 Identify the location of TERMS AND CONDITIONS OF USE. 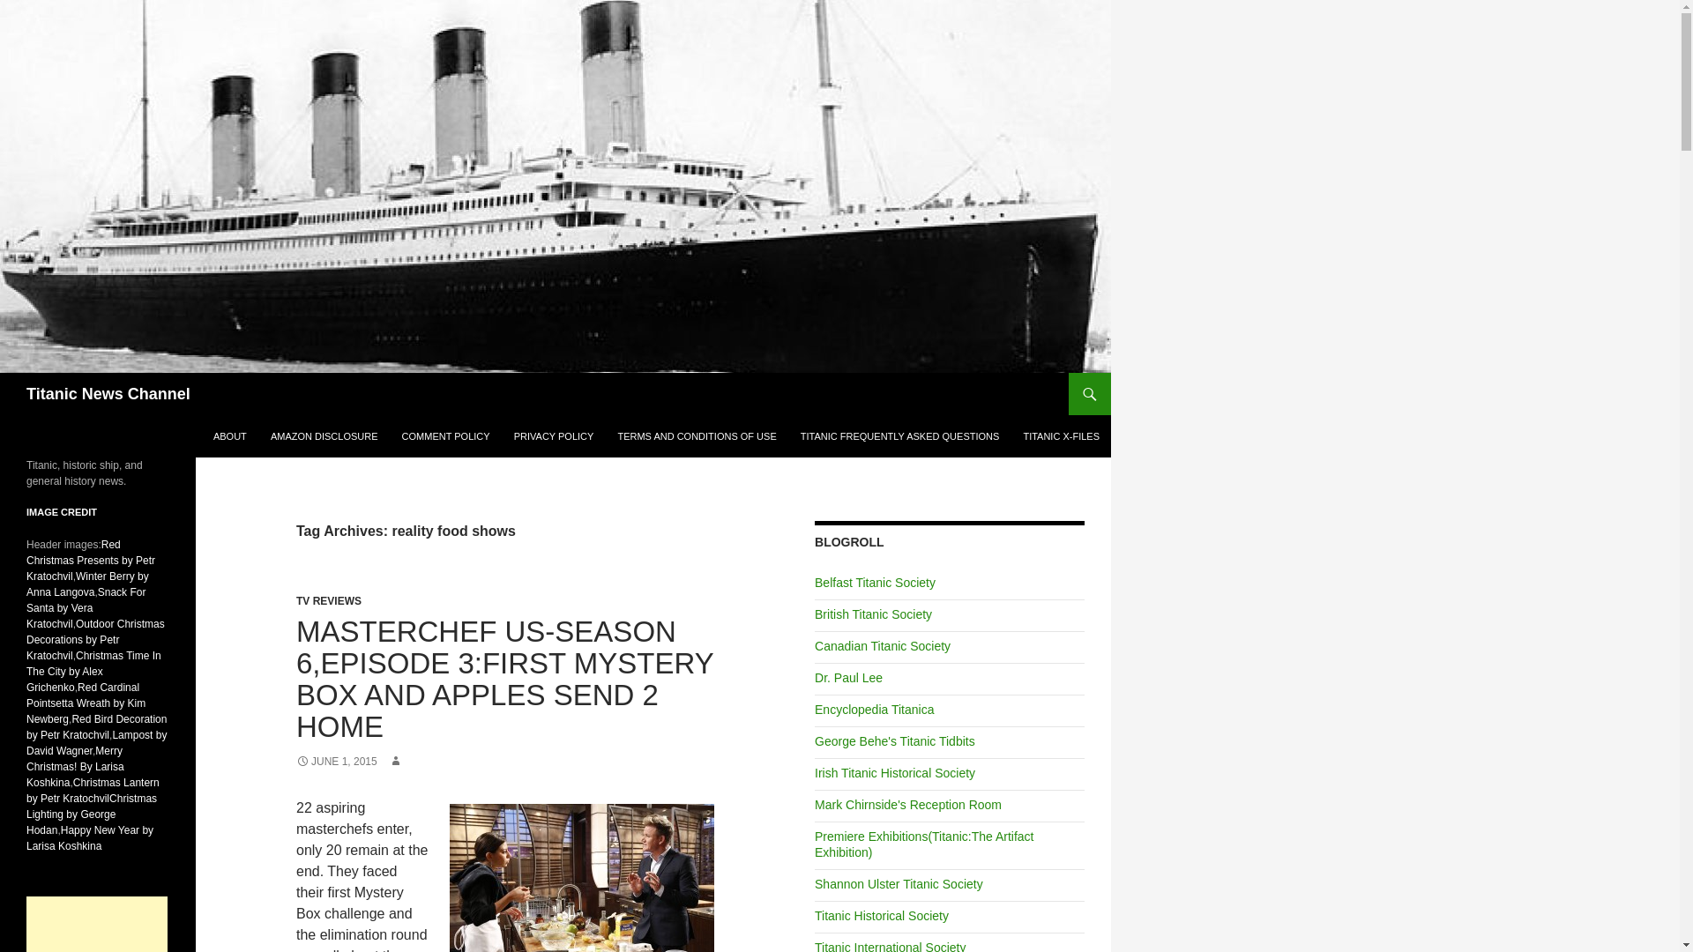
(697, 435).